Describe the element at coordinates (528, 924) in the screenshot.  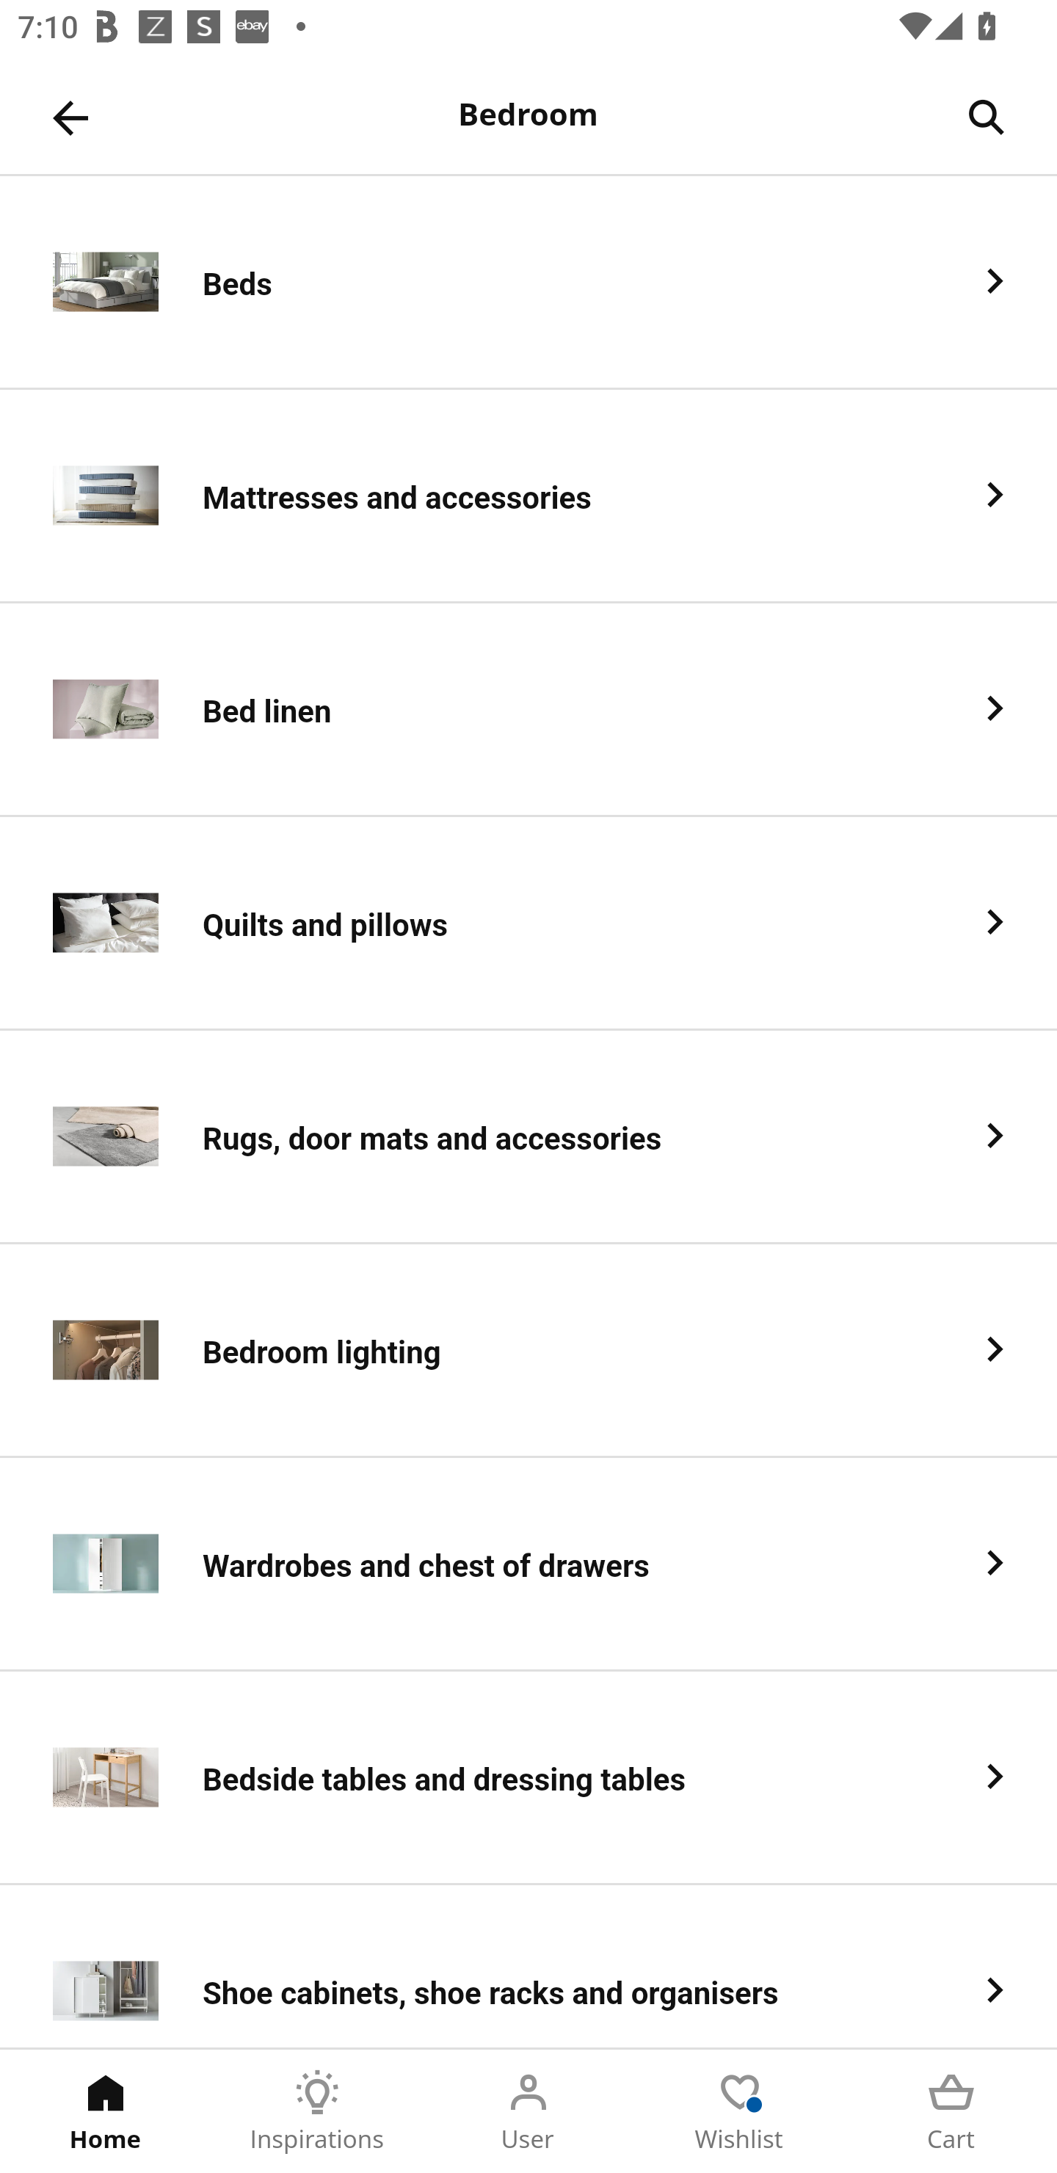
I see `Quilts and pillows` at that location.